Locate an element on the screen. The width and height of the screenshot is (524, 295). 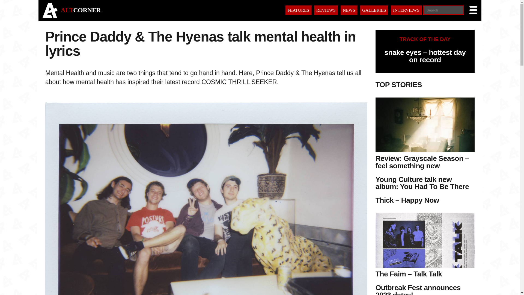
REVIEWS is located at coordinates (326, 10).